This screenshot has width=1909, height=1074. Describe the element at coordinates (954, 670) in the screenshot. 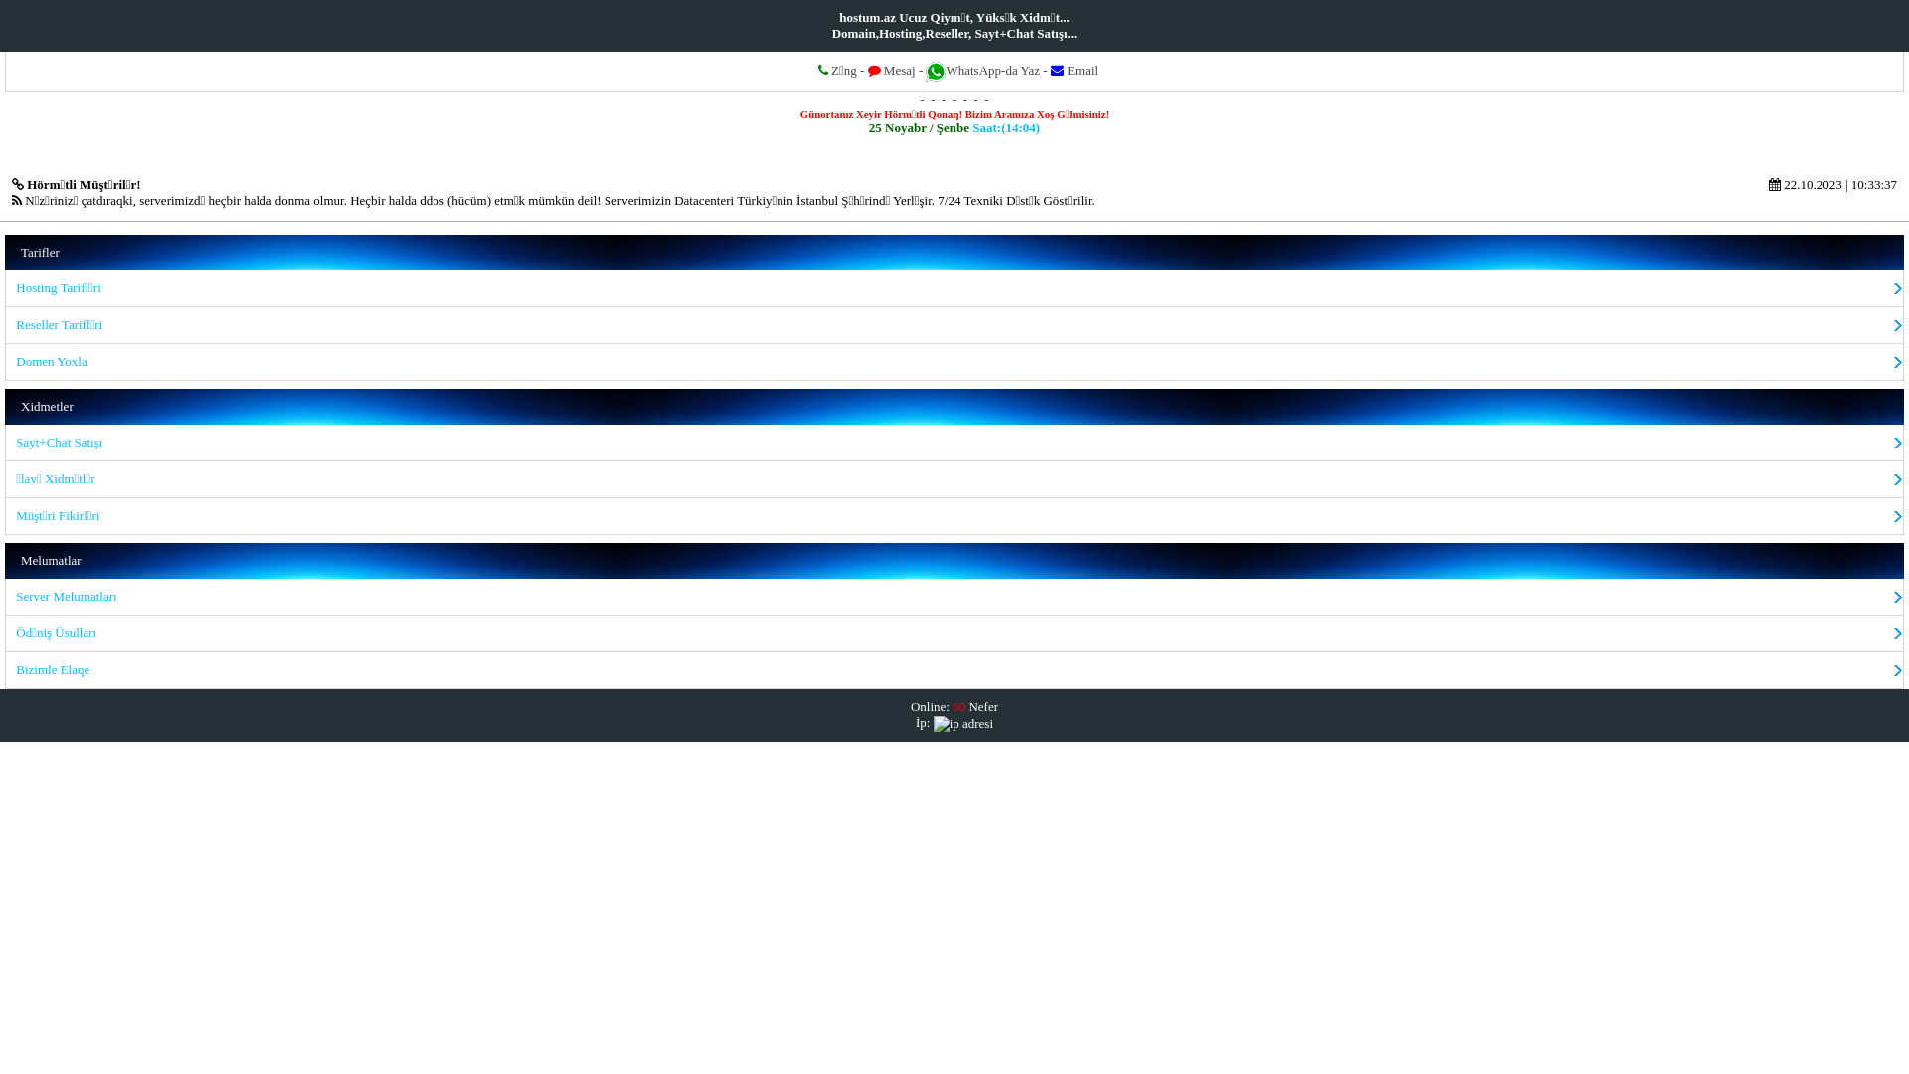

I see `Bizimle Elaqe` at that location.